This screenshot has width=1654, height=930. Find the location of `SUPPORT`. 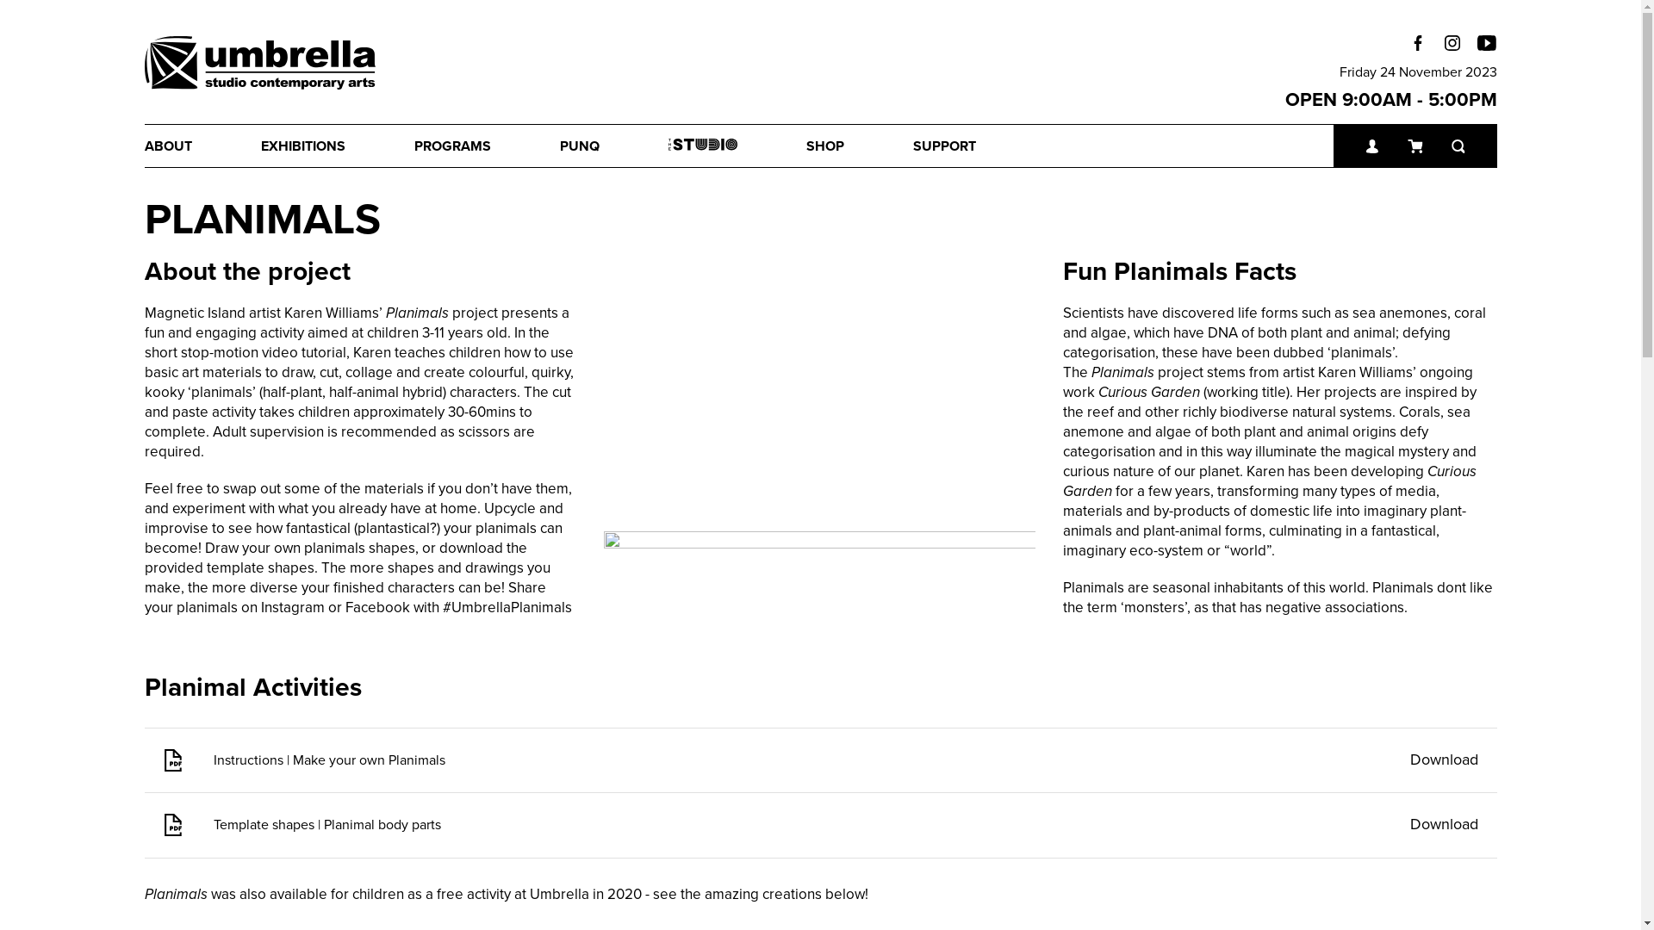

SUPPORT is located at coordinates (979, 146).